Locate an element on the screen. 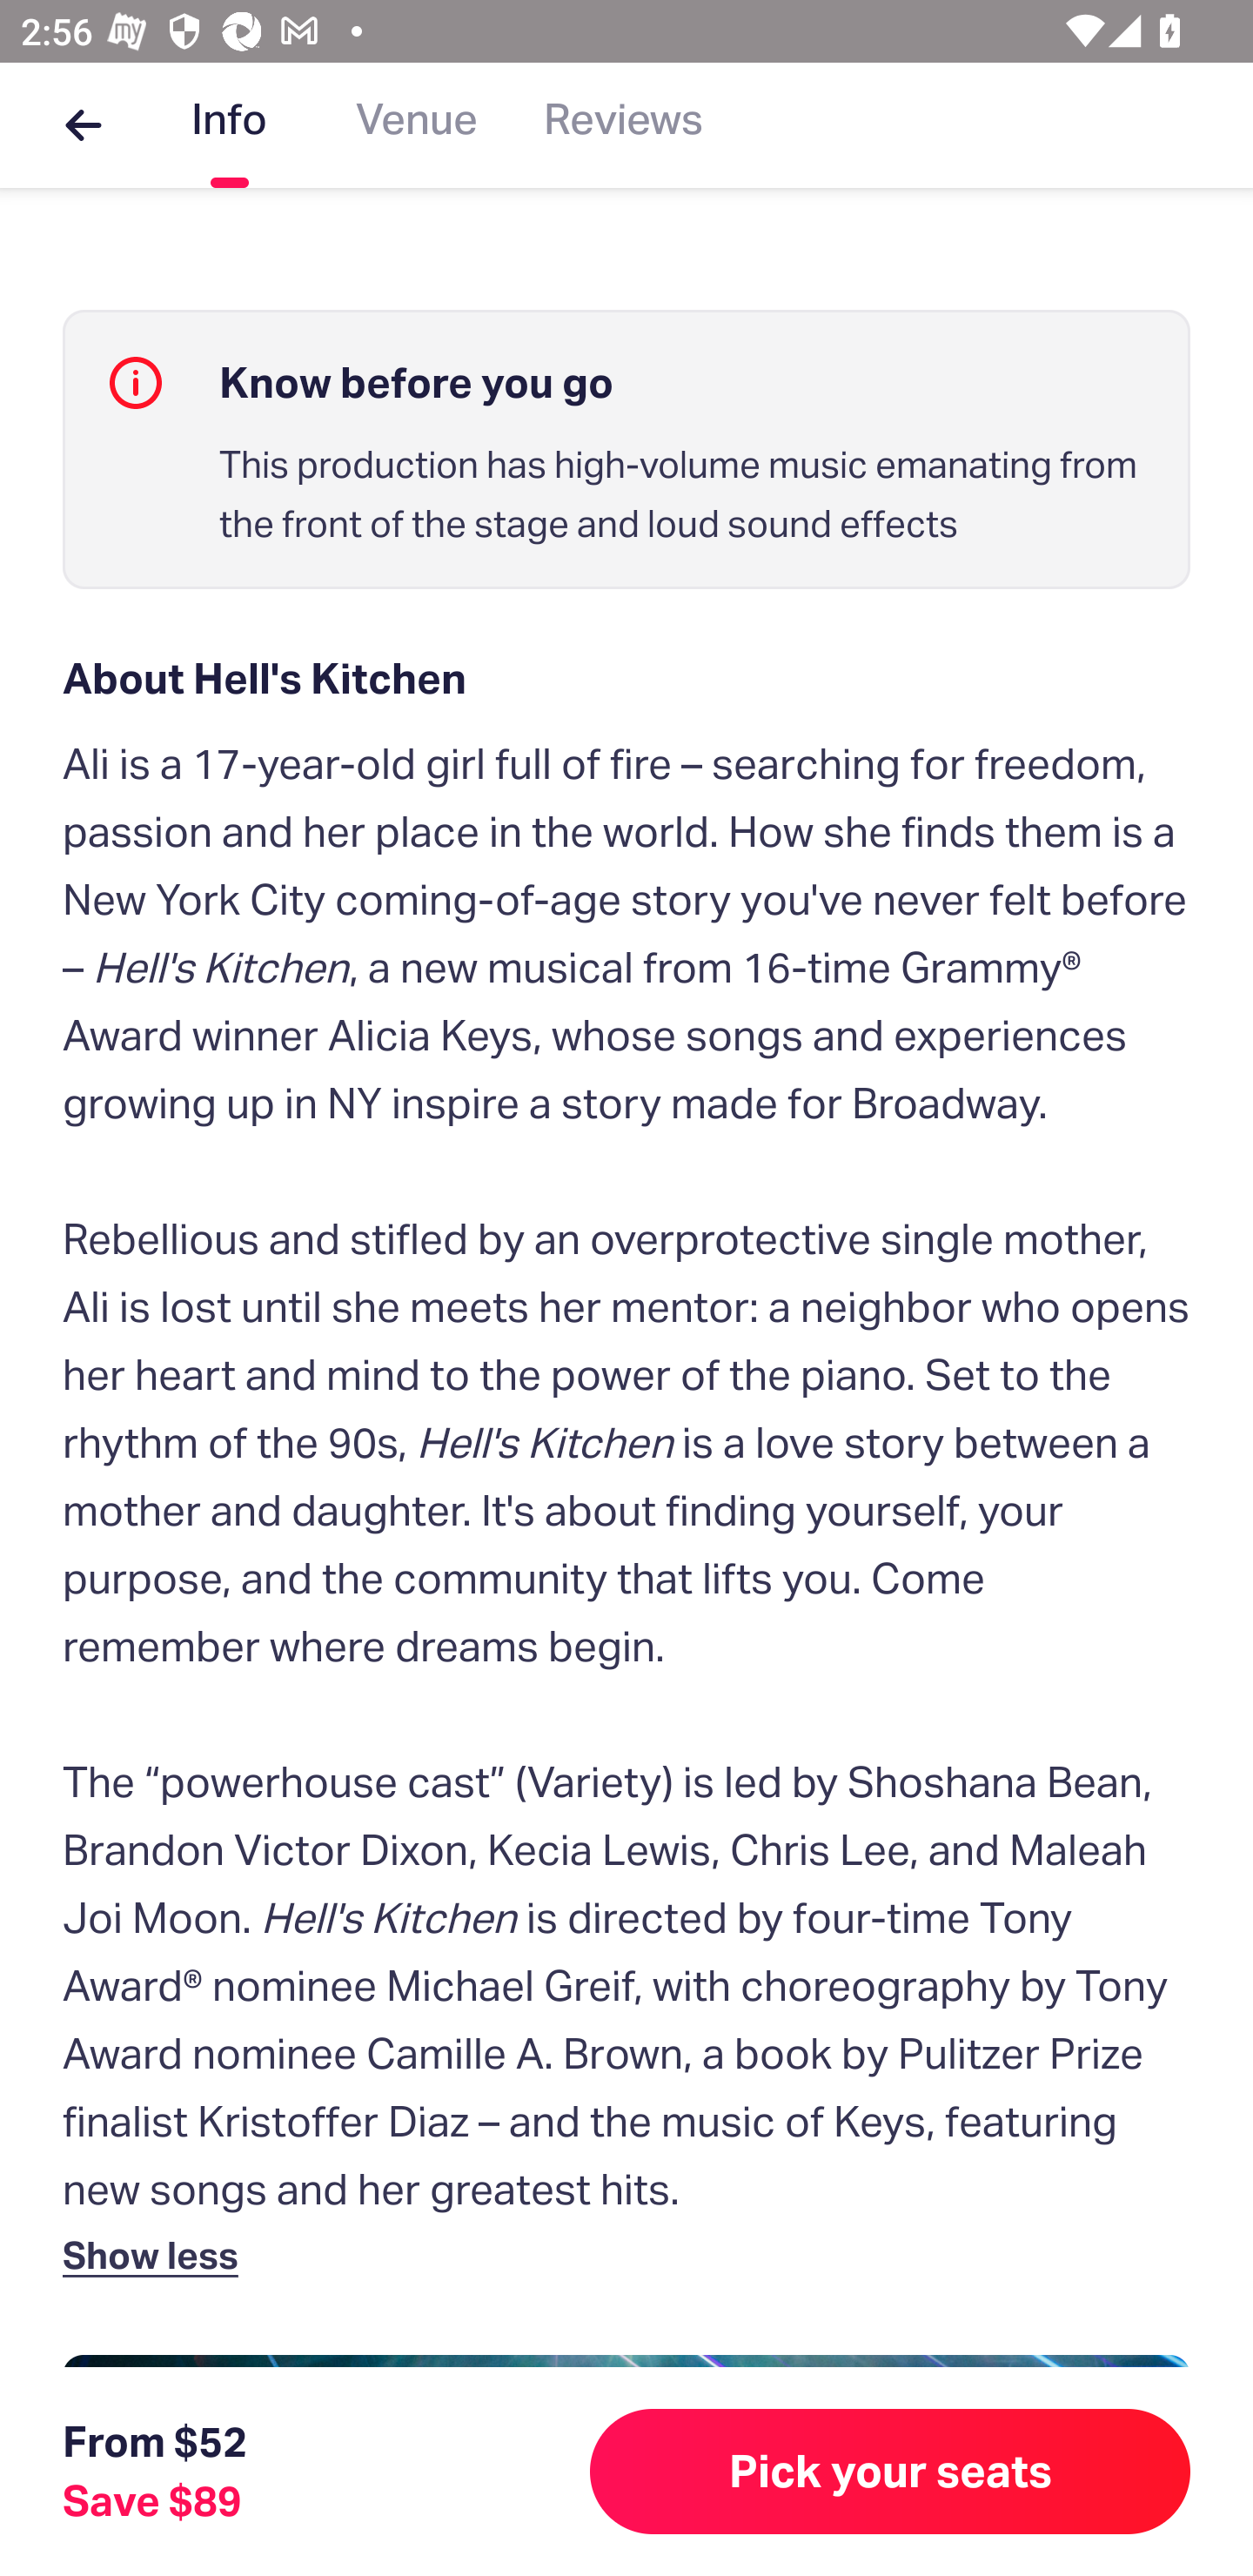 This screenshot has height=2576, width=1253. Reviews is located at coordinates (622, 125).